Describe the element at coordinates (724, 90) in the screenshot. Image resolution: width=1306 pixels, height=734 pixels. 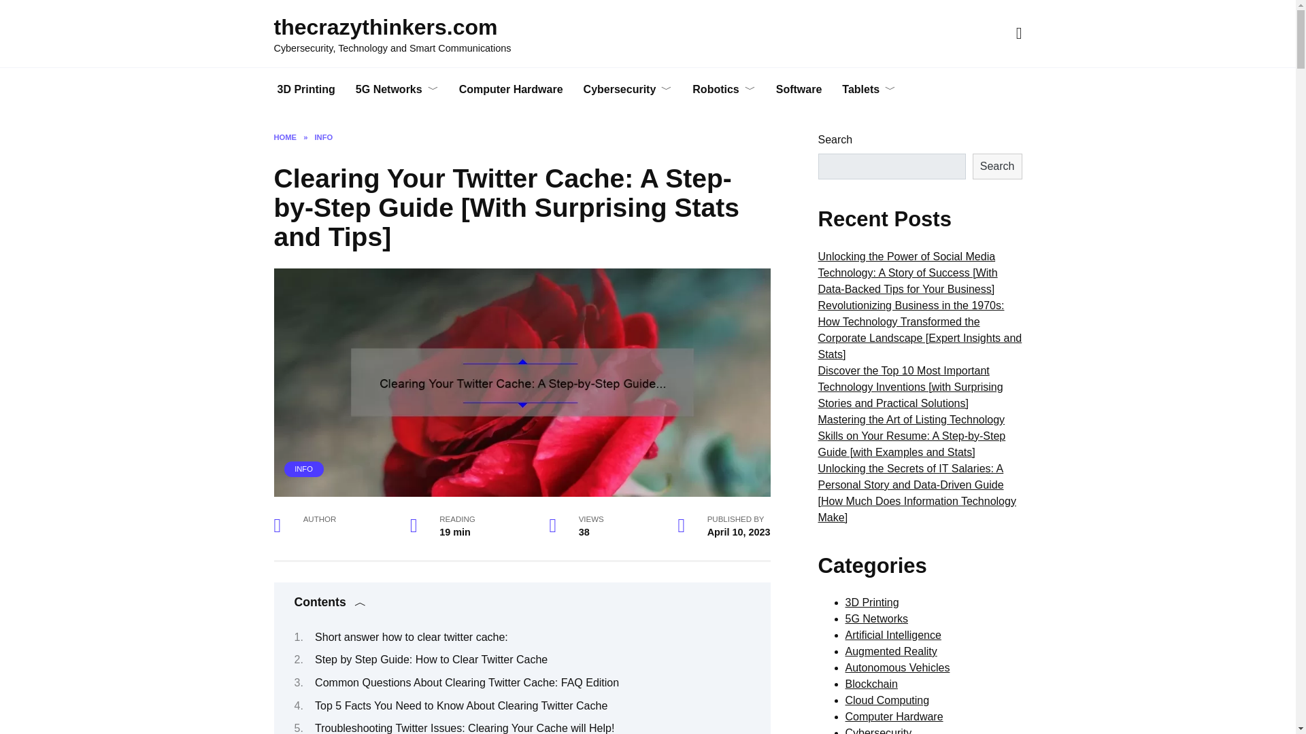
I see `Robotics` at that location.